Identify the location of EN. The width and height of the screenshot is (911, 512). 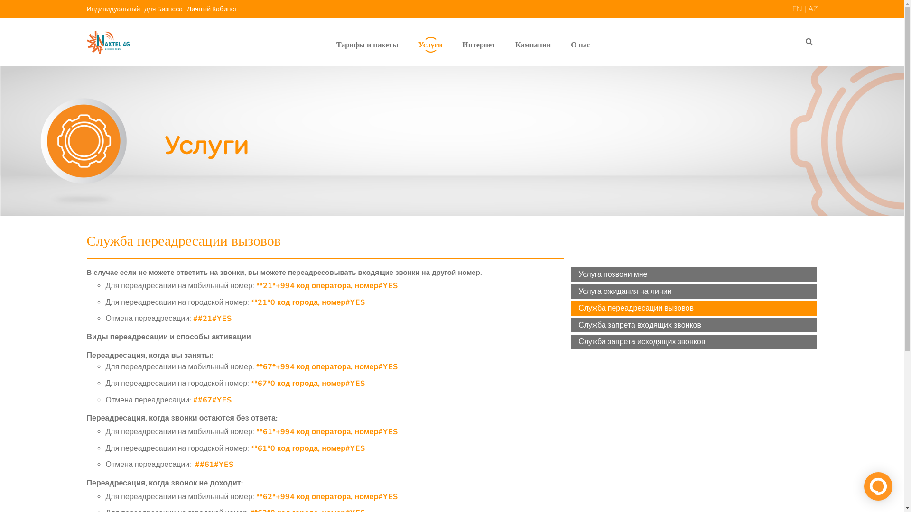
(797, 9).